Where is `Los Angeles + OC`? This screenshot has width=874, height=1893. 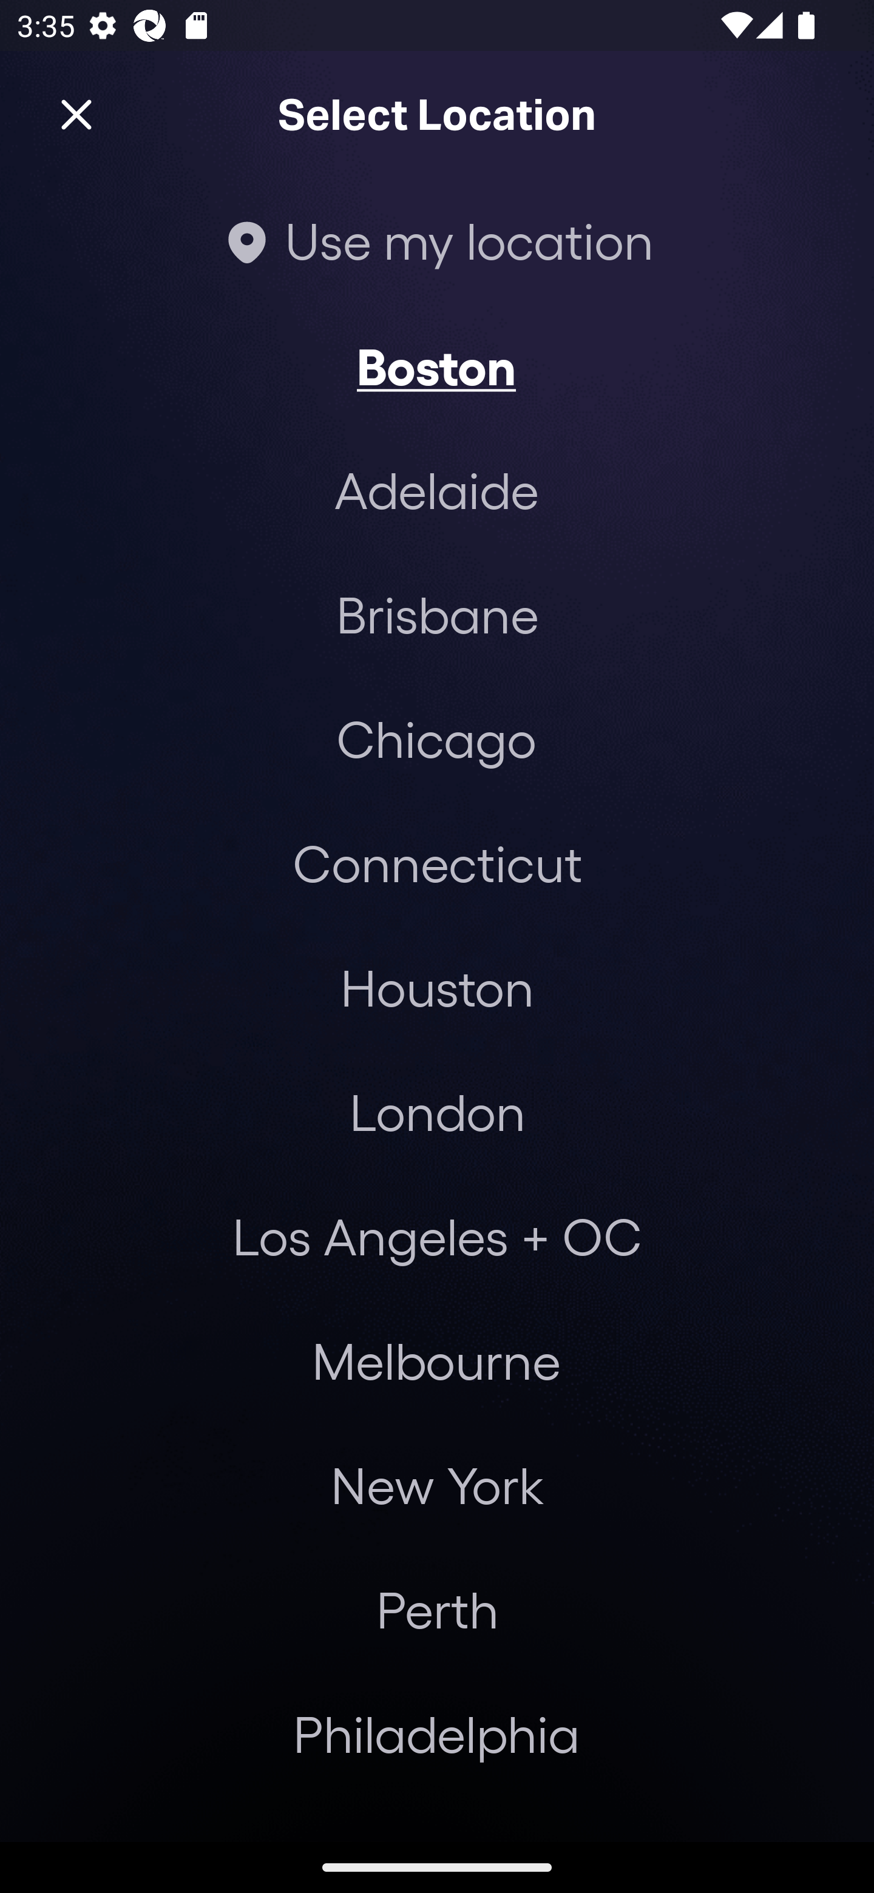 Los Angeles + OC is located at coordinates (437, 1236).